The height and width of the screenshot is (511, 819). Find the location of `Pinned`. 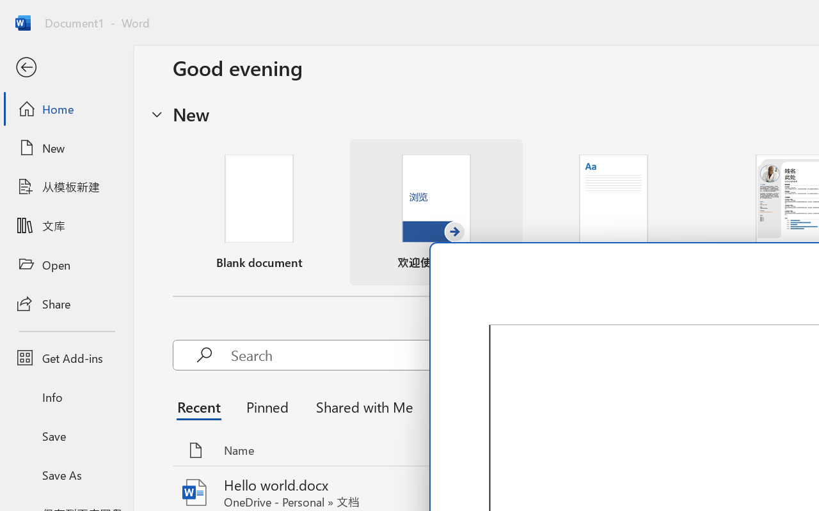

Pinned is located at coordinates (267, 406).